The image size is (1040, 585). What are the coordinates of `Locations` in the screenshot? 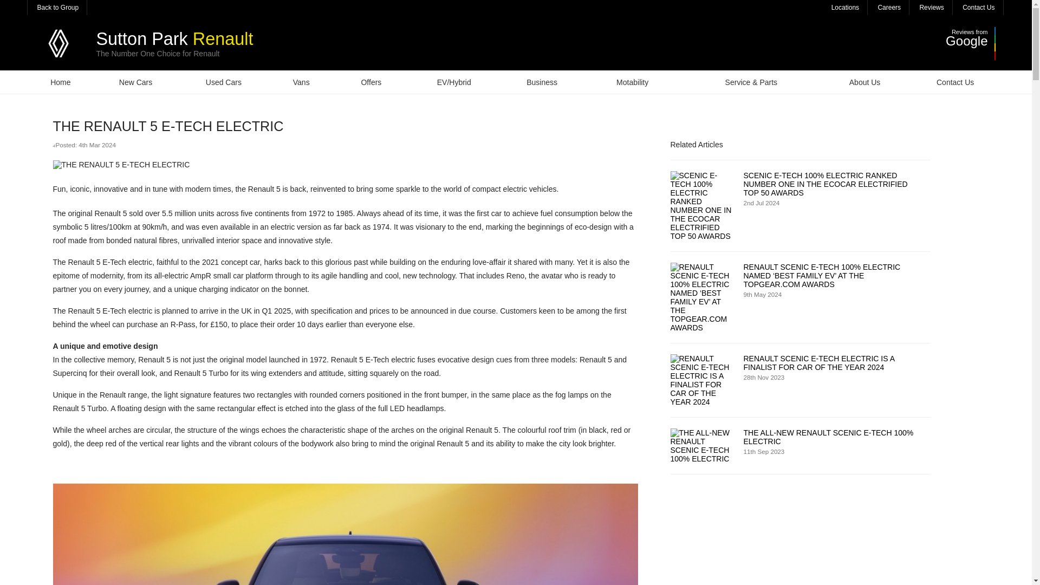 It's located at (844, 8).